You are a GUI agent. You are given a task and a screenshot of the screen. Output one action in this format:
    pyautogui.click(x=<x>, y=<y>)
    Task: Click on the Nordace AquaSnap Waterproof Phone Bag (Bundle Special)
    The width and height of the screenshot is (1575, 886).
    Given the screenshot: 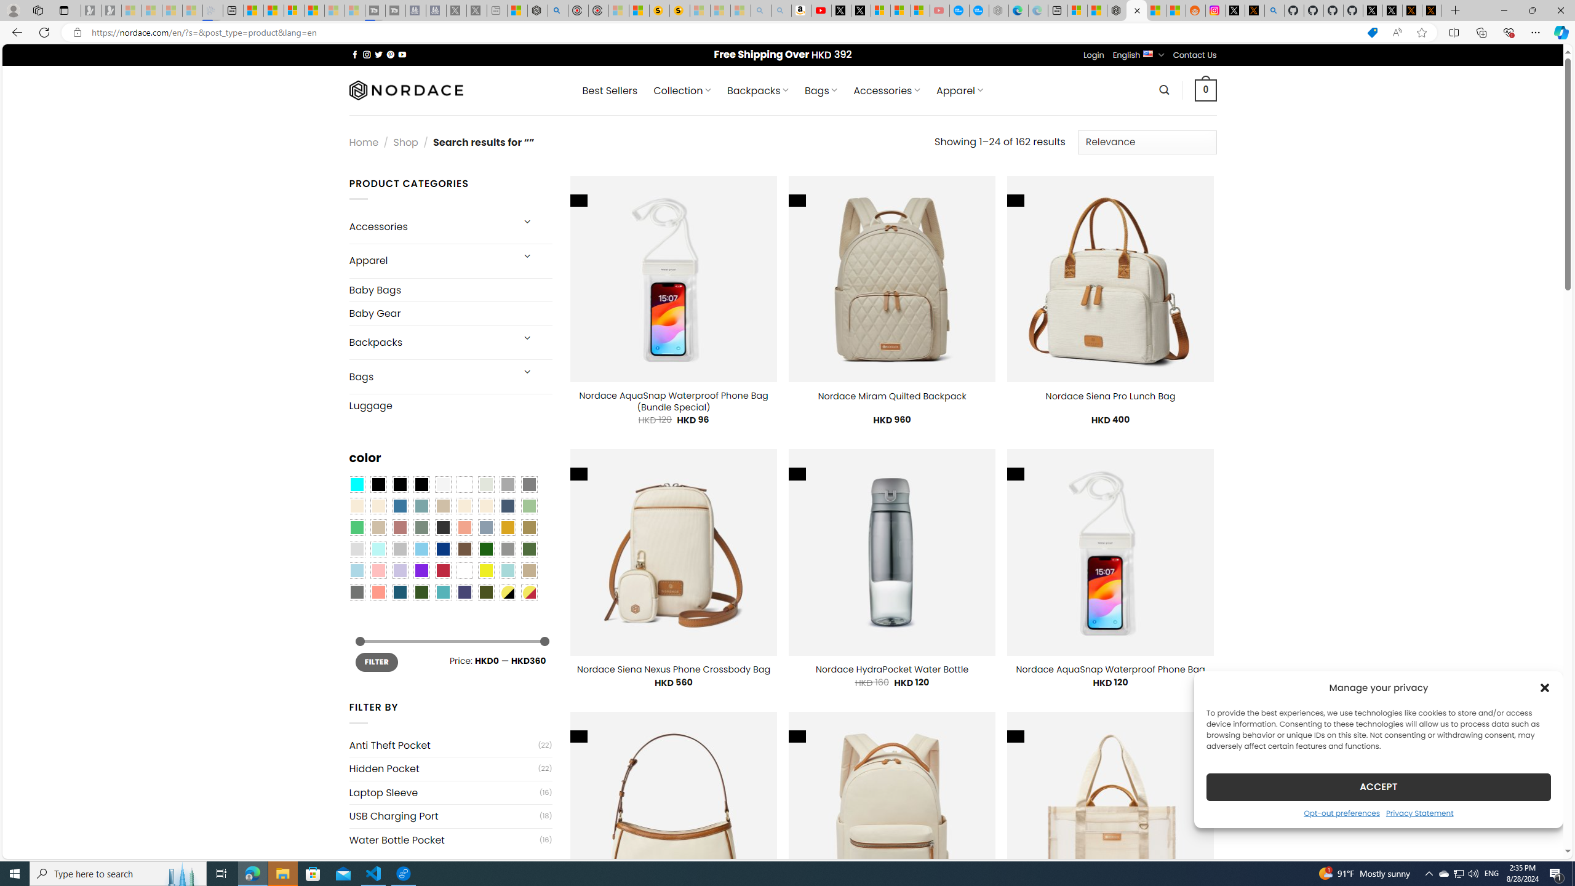 What is the action you would take?
    pyautogui.click(x=673, y=401)
    